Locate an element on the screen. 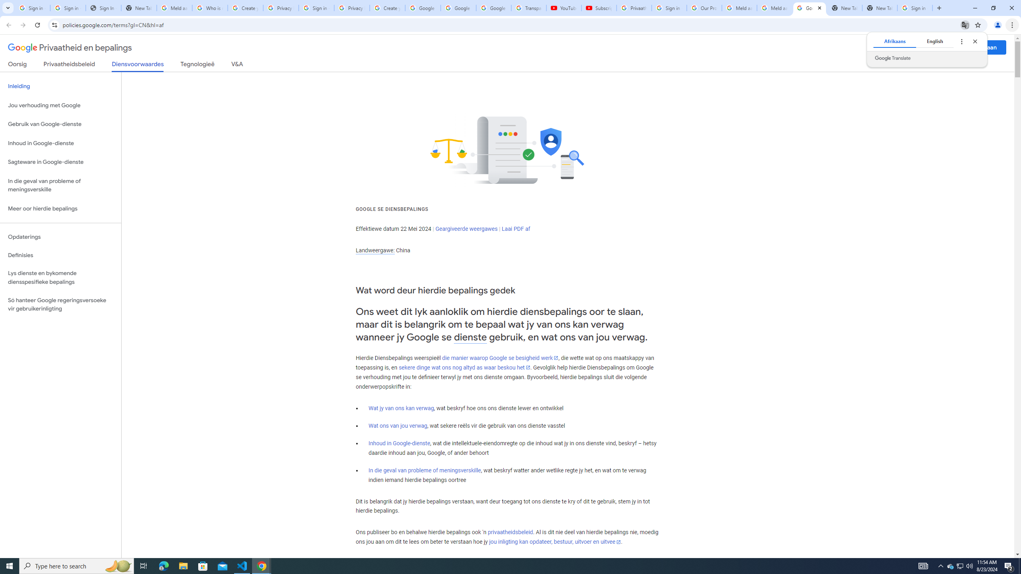 This screenshot has height=574, width=1021. Meld aan is located at coordinates (985, 47).